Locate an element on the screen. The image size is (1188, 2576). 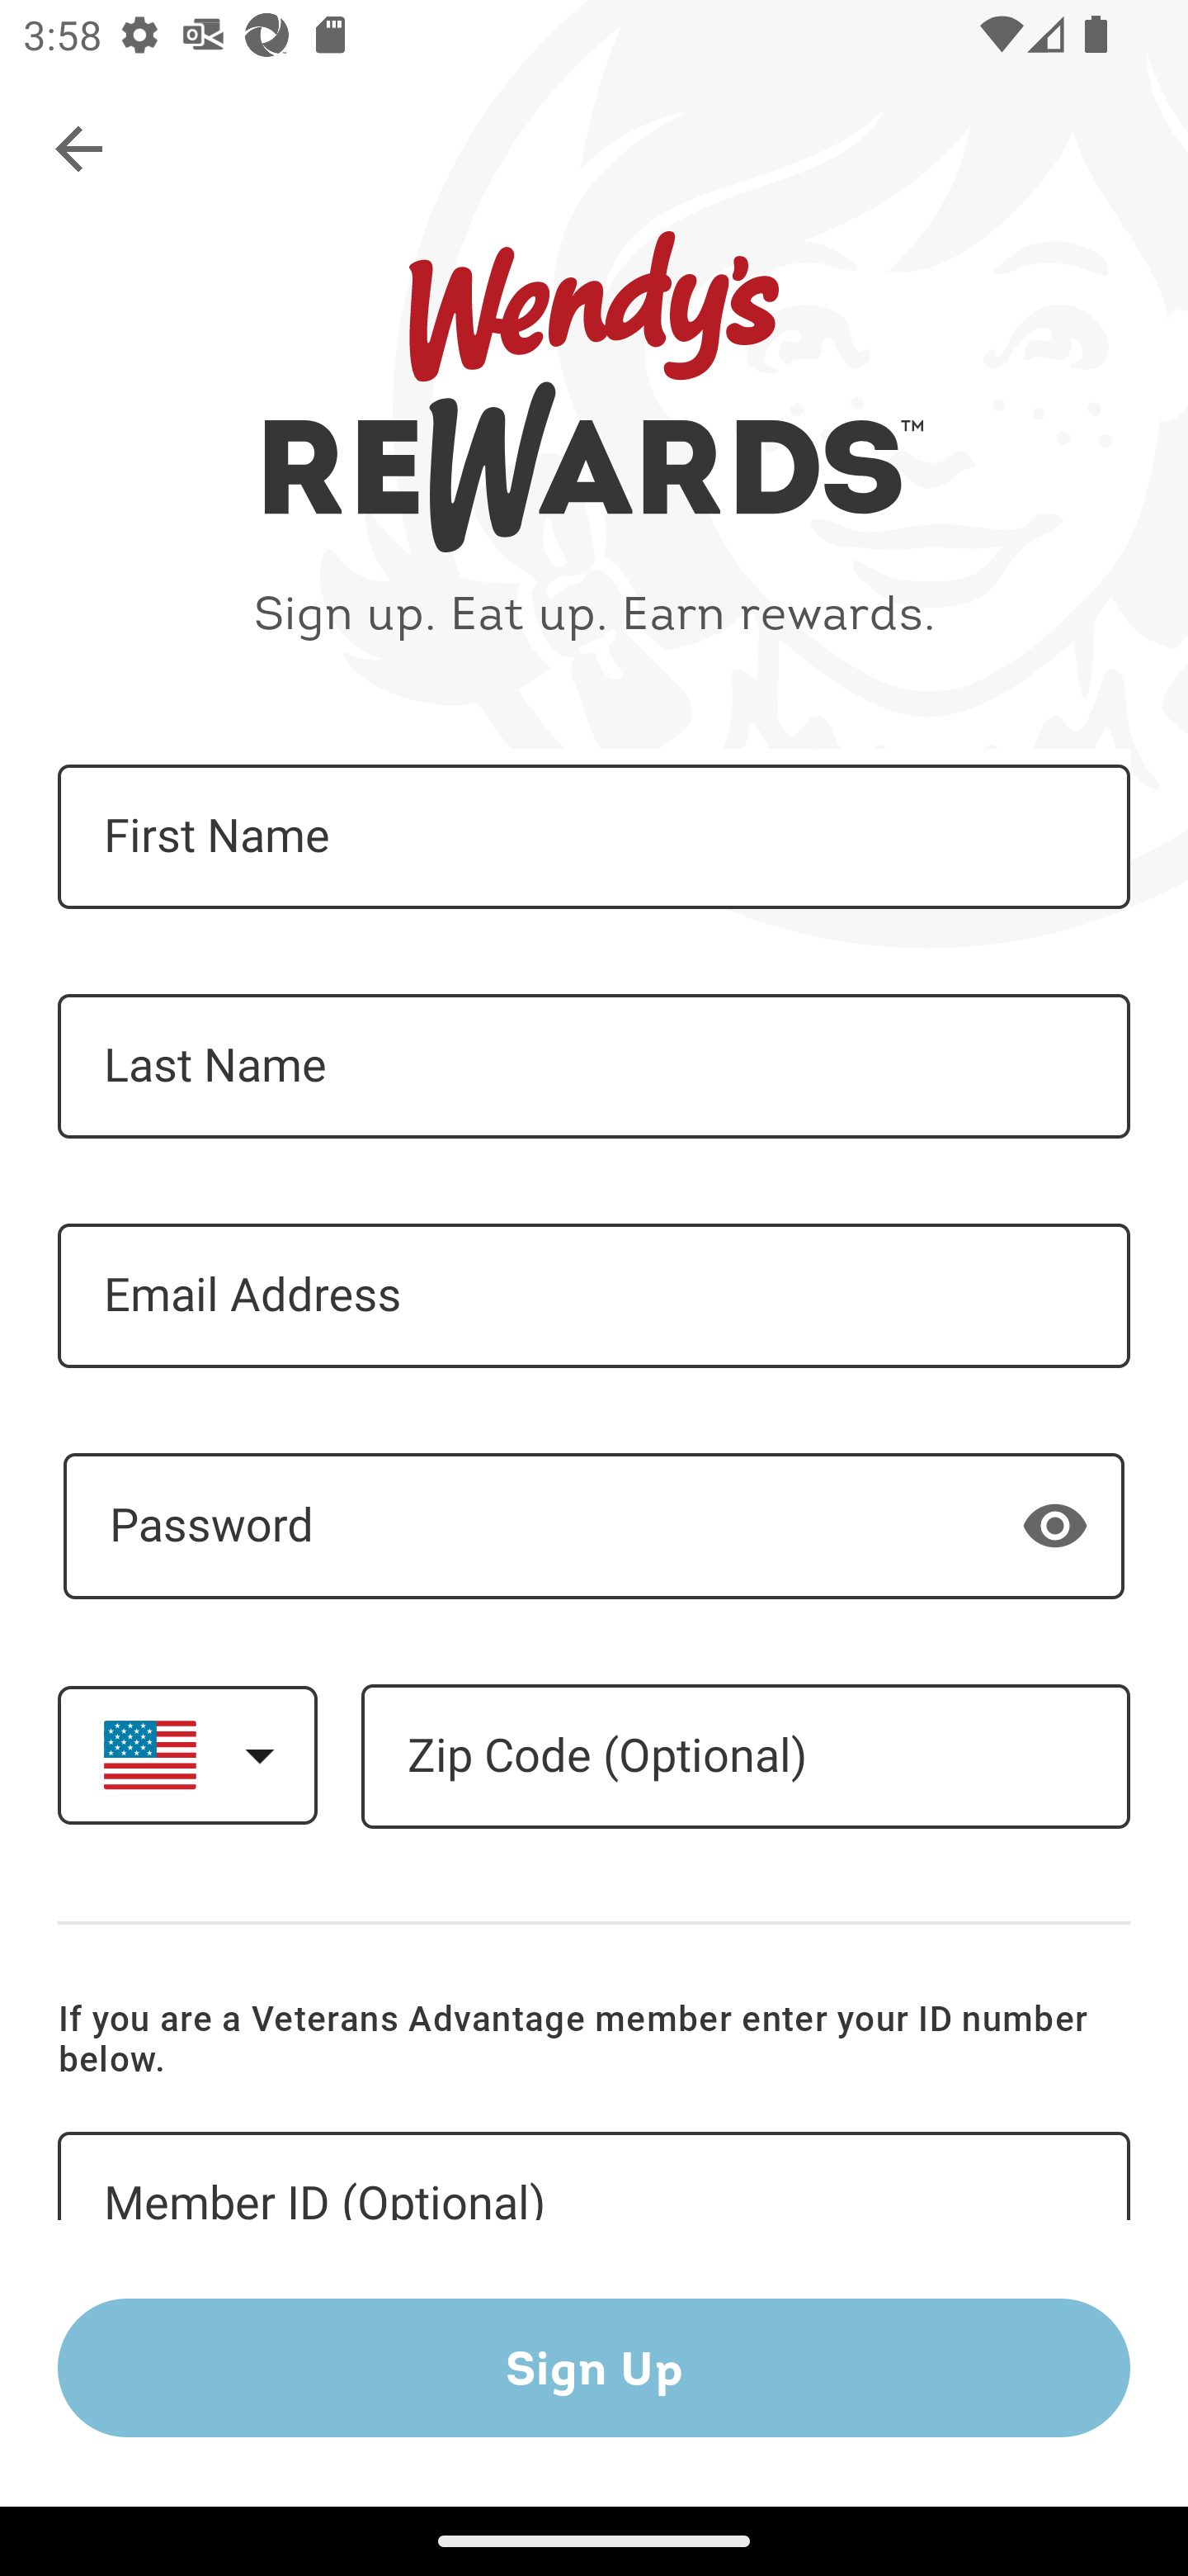
Veterans Advantage ID – Optional is located at coordinates (594, 2176).